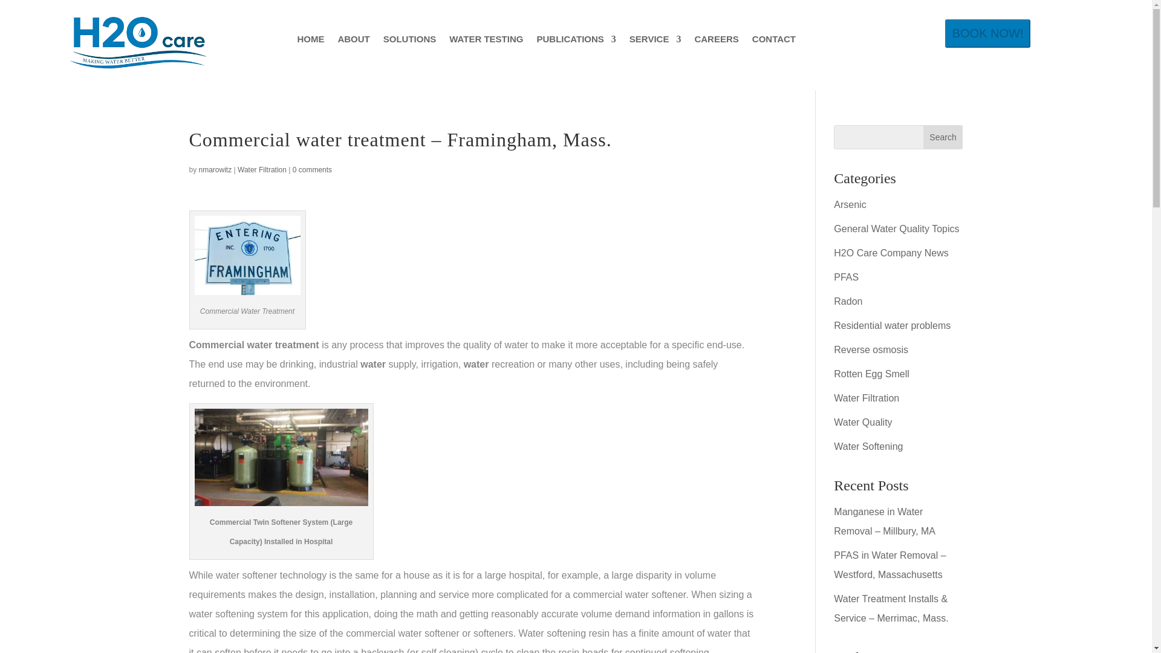 The image size is (1161, 653). What do you see at coordinates (137, 44) in the screenshot?
I see `H2o Care Logo 24` at bounding box center [137, 44].